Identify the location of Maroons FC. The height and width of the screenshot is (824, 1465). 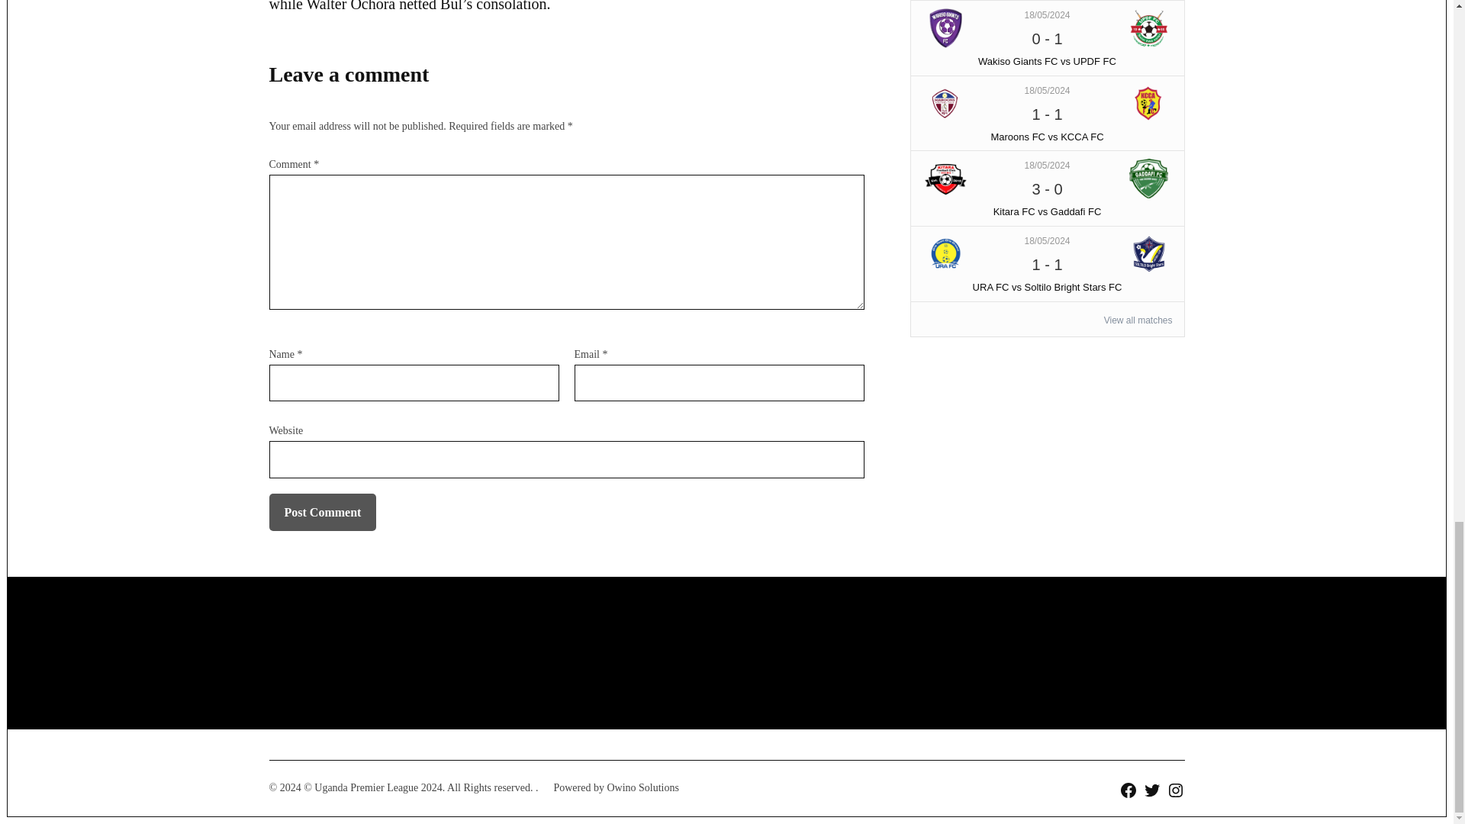
(946, 104).